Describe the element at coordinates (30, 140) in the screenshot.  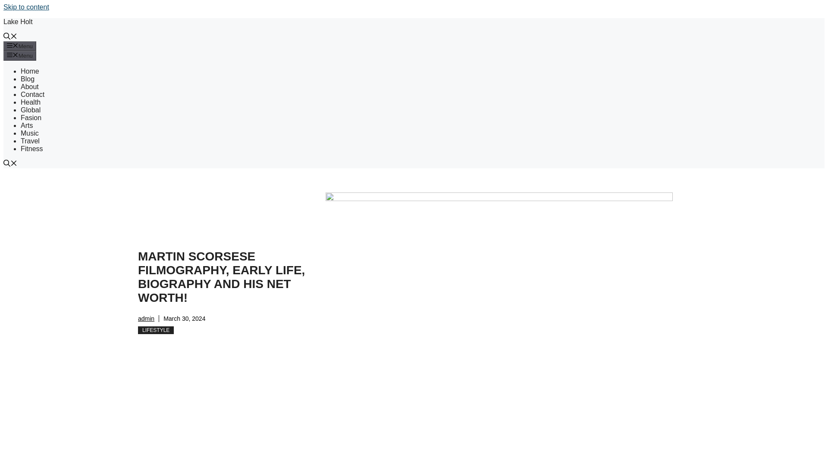
I see `Travel` at that location.